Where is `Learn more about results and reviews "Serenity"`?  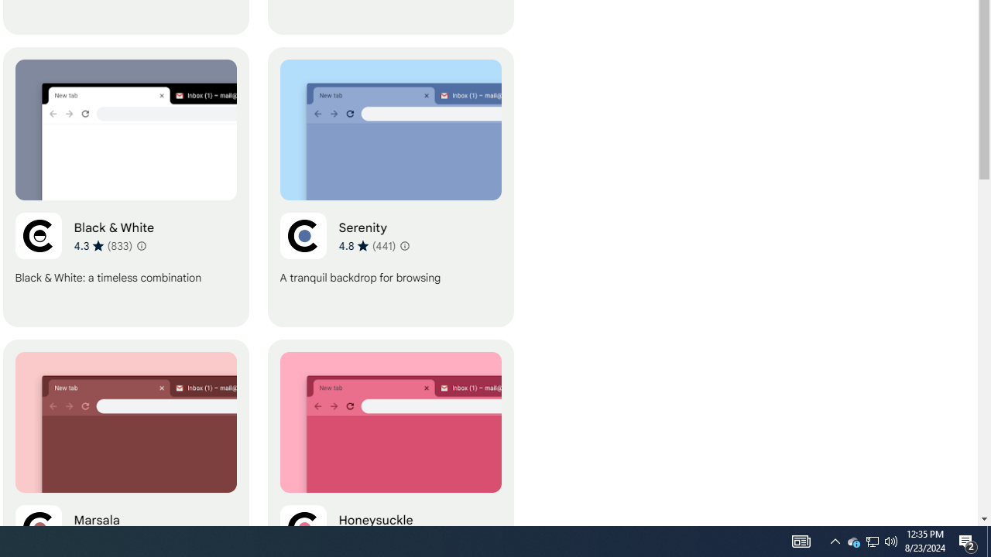
Learn more about results and reviews "Serenity" is located at coordinates (404, 246).